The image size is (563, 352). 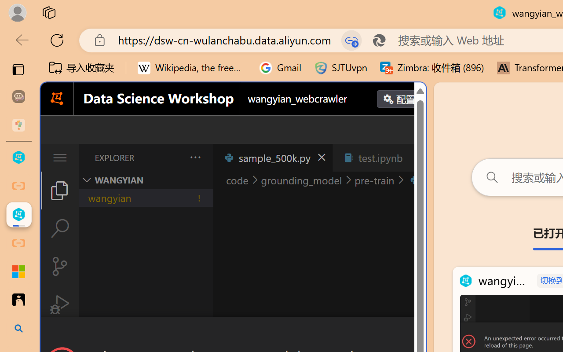 What do you see at coordinates (18, 158) in the screenshot?
I see `wangyian_dsw - DSW` at bounding box center [18, 158].